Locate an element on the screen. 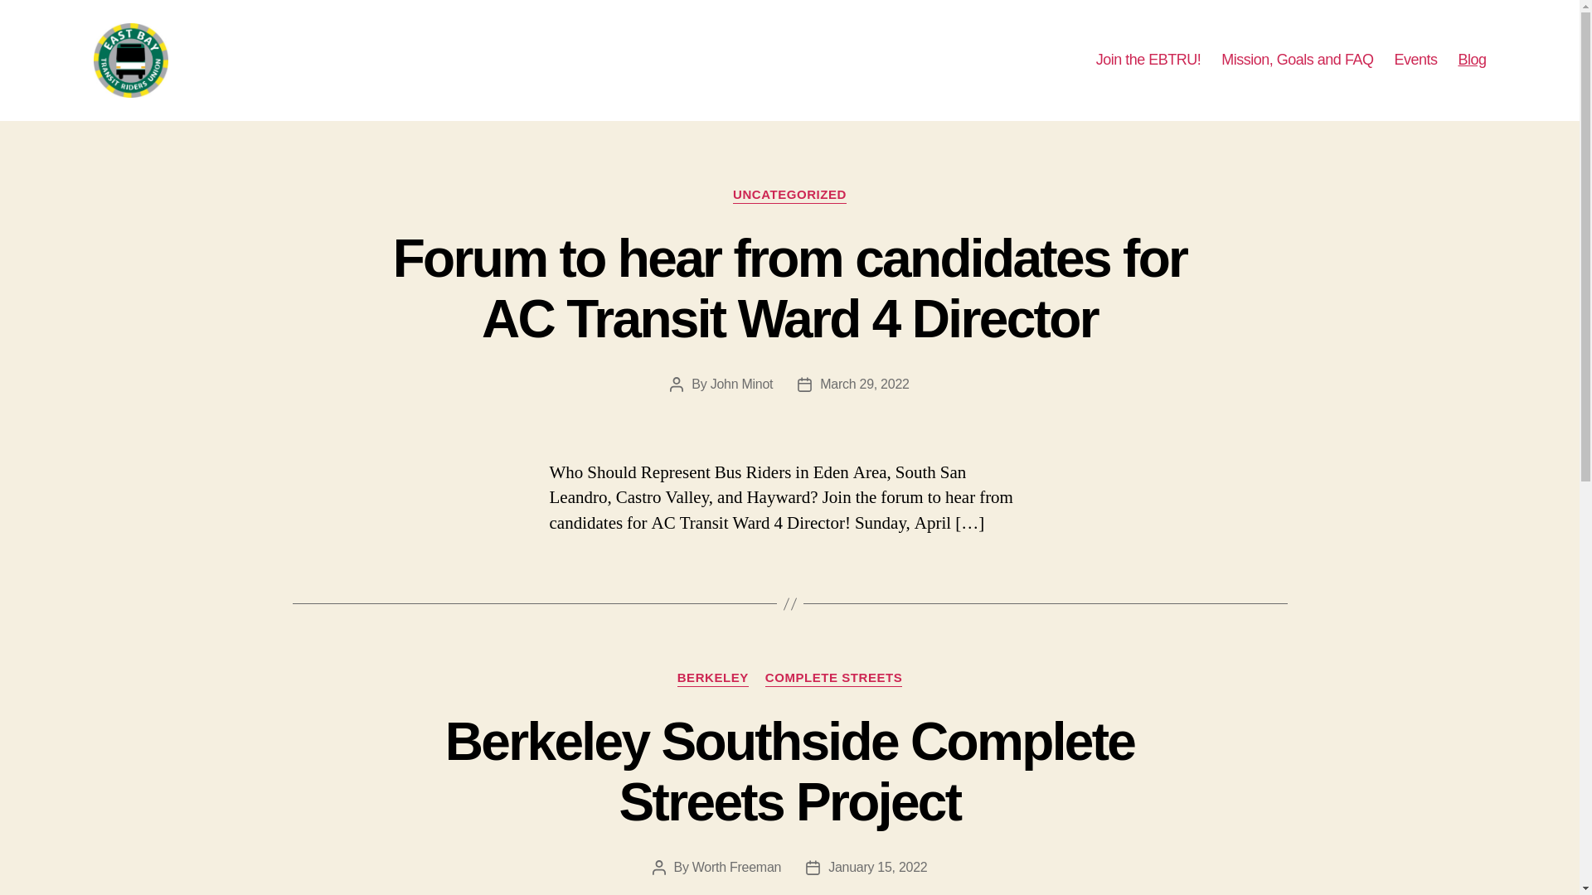 The width and height of the screenshot is (1592, 895). Worth Freeman is located at coordinates (736, 867).